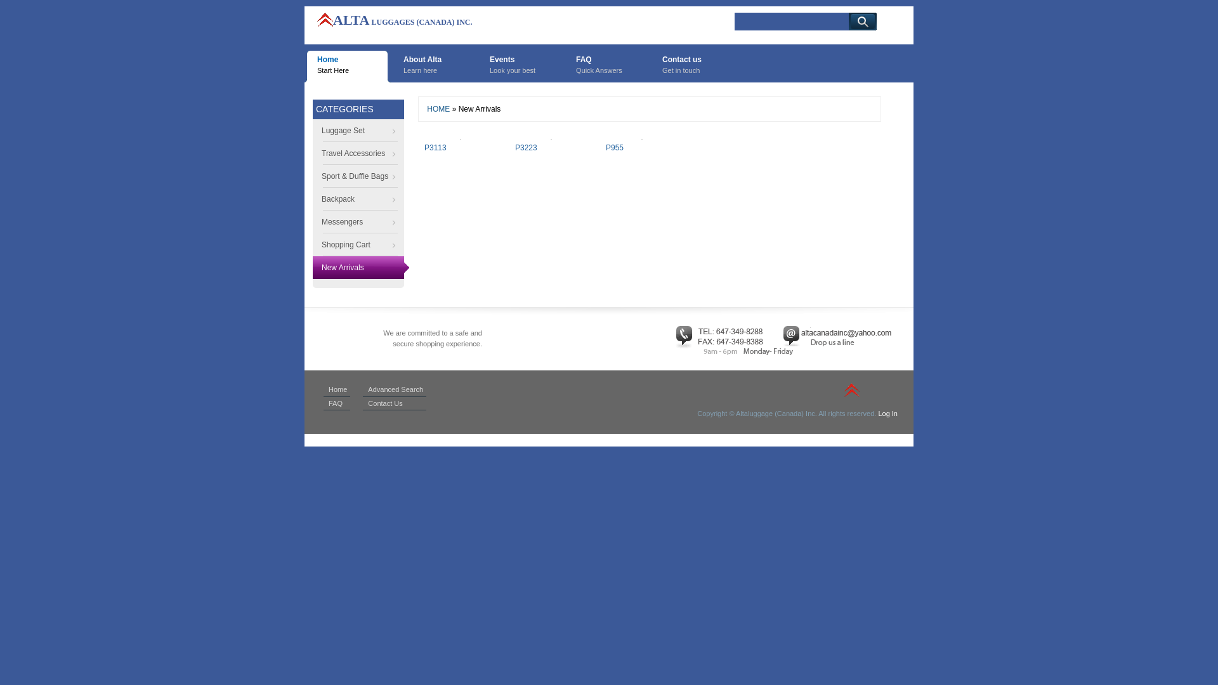 The width and height of the screenshot is (1218, 685). What do you see at coordinates (888, 414) in the screenshot?
I see `Log In` at bounding box center [888, 414].